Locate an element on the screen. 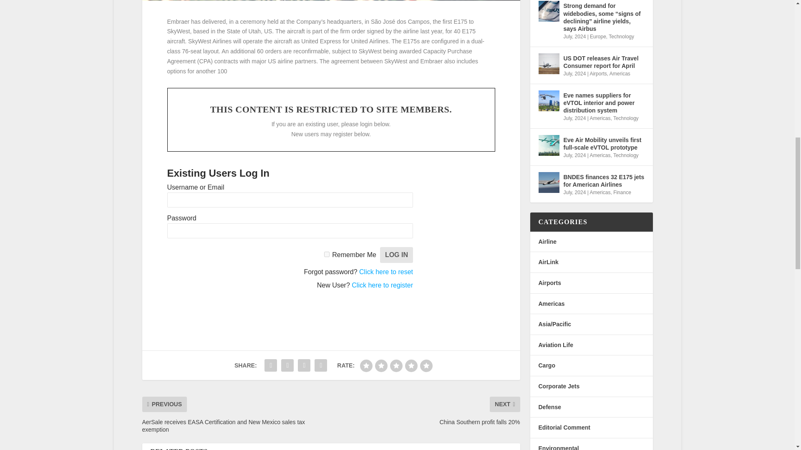 The height and width of the screenshot is (450, 801). Log In is located at coordinates (396, 255).